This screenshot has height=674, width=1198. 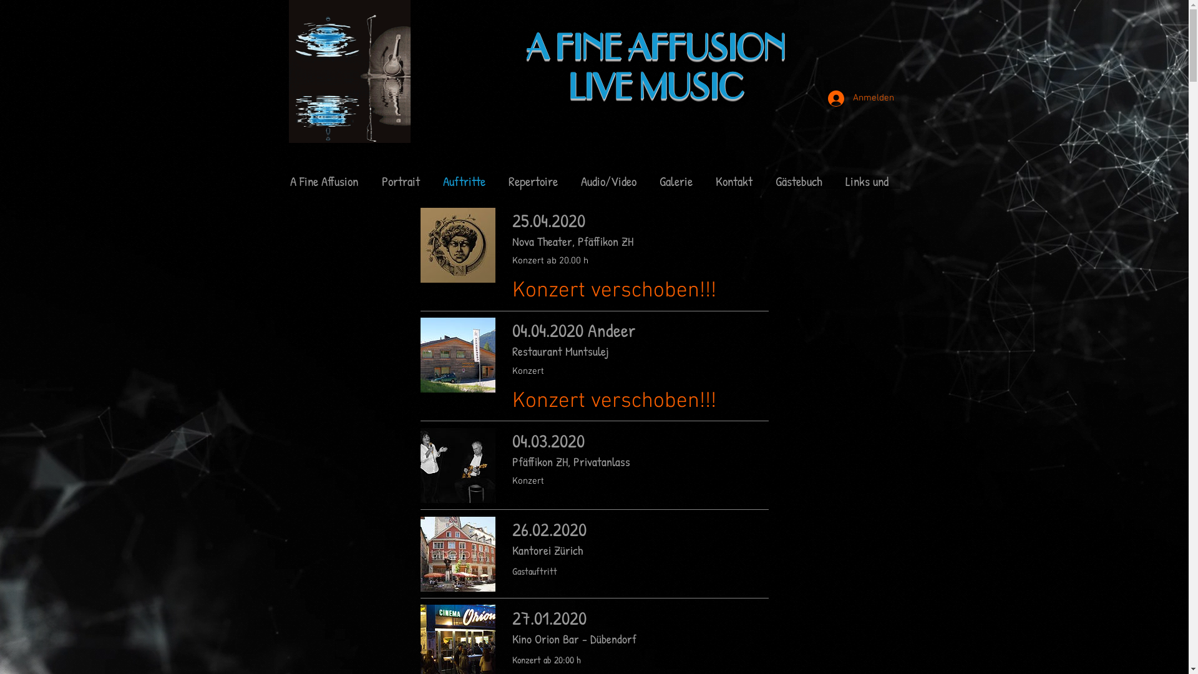 I want to click on Band_farbig_2.jpg, so click(x=458, y=466).